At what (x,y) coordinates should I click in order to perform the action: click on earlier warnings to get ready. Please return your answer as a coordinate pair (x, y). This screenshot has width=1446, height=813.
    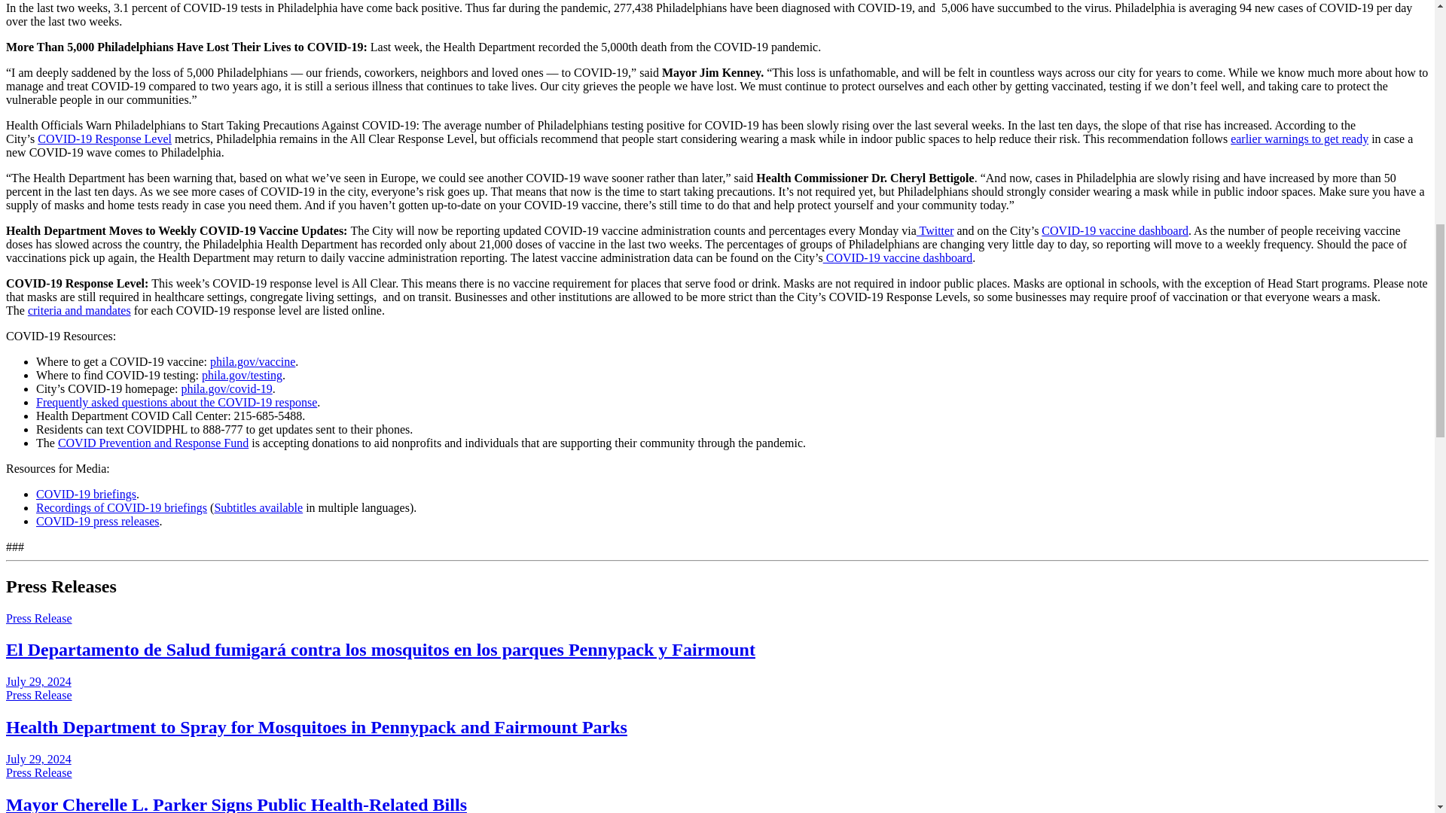
    Looking at the image, I should click on (1298, 139).